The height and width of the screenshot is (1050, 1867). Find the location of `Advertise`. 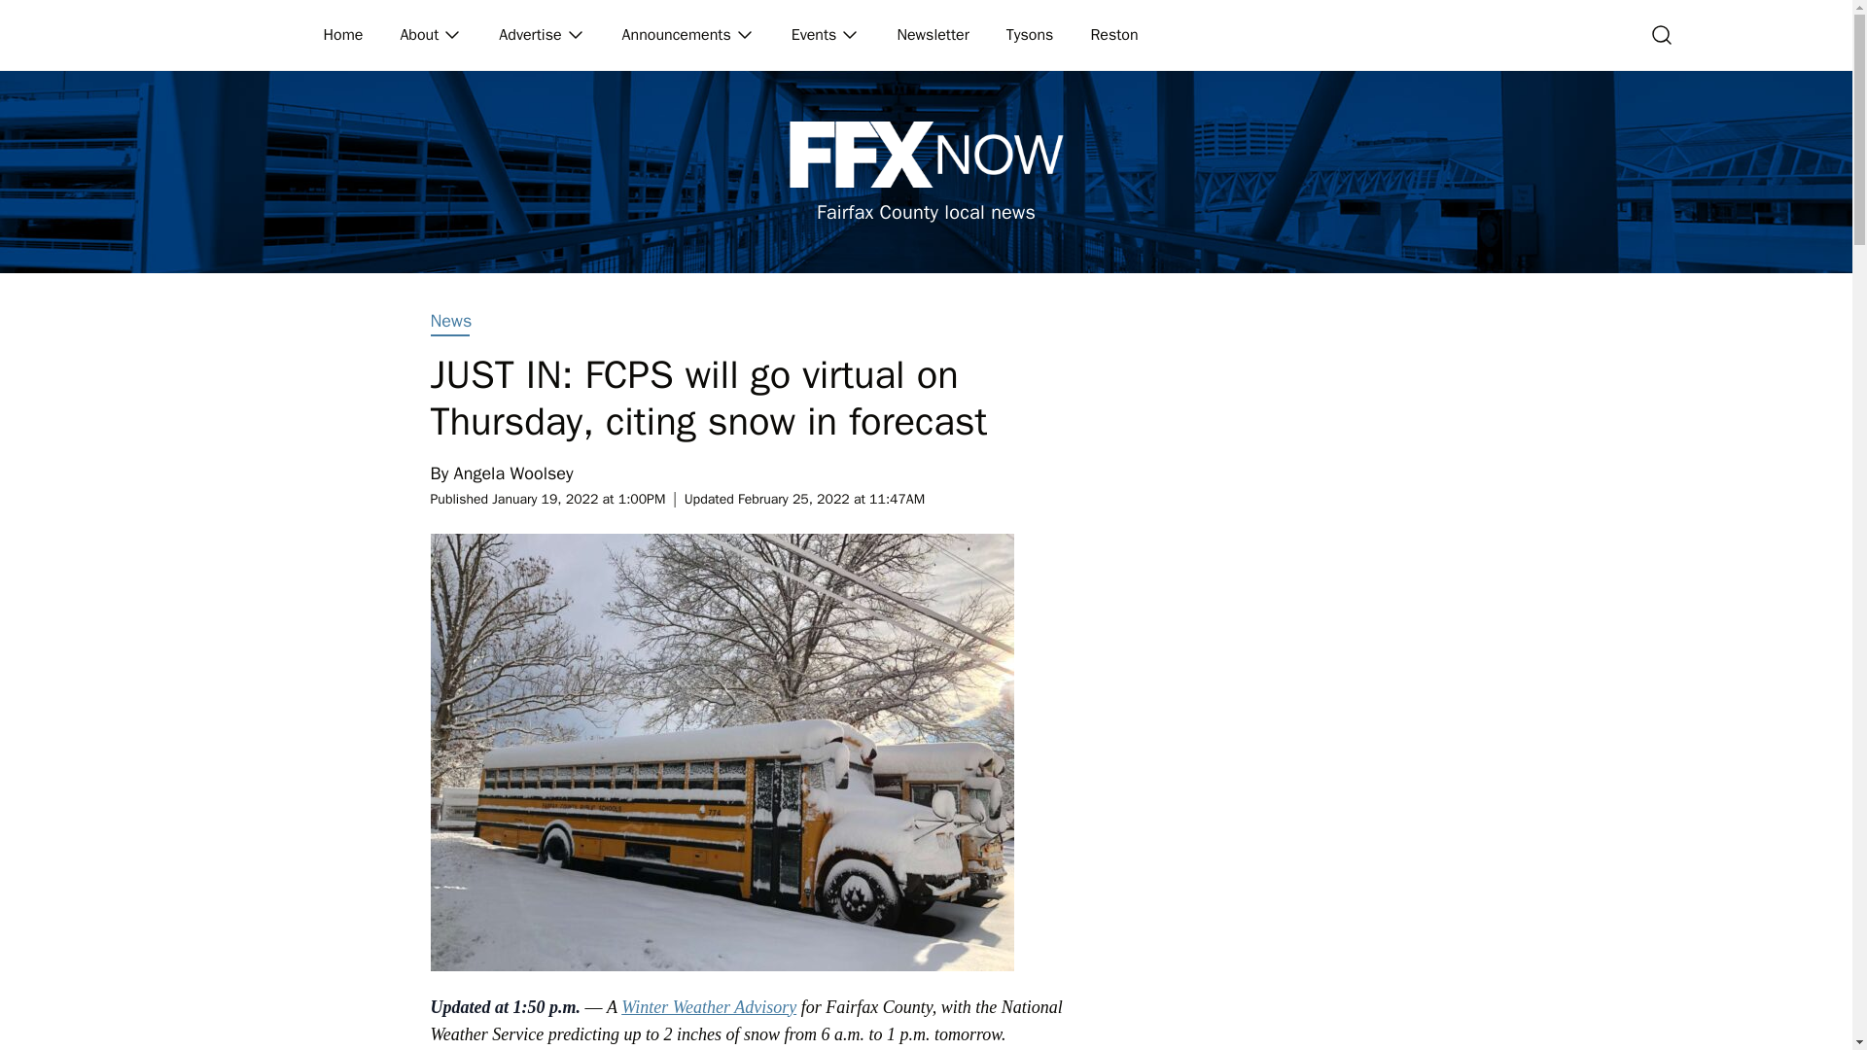

Advertise is located at coordinates (531, 34).